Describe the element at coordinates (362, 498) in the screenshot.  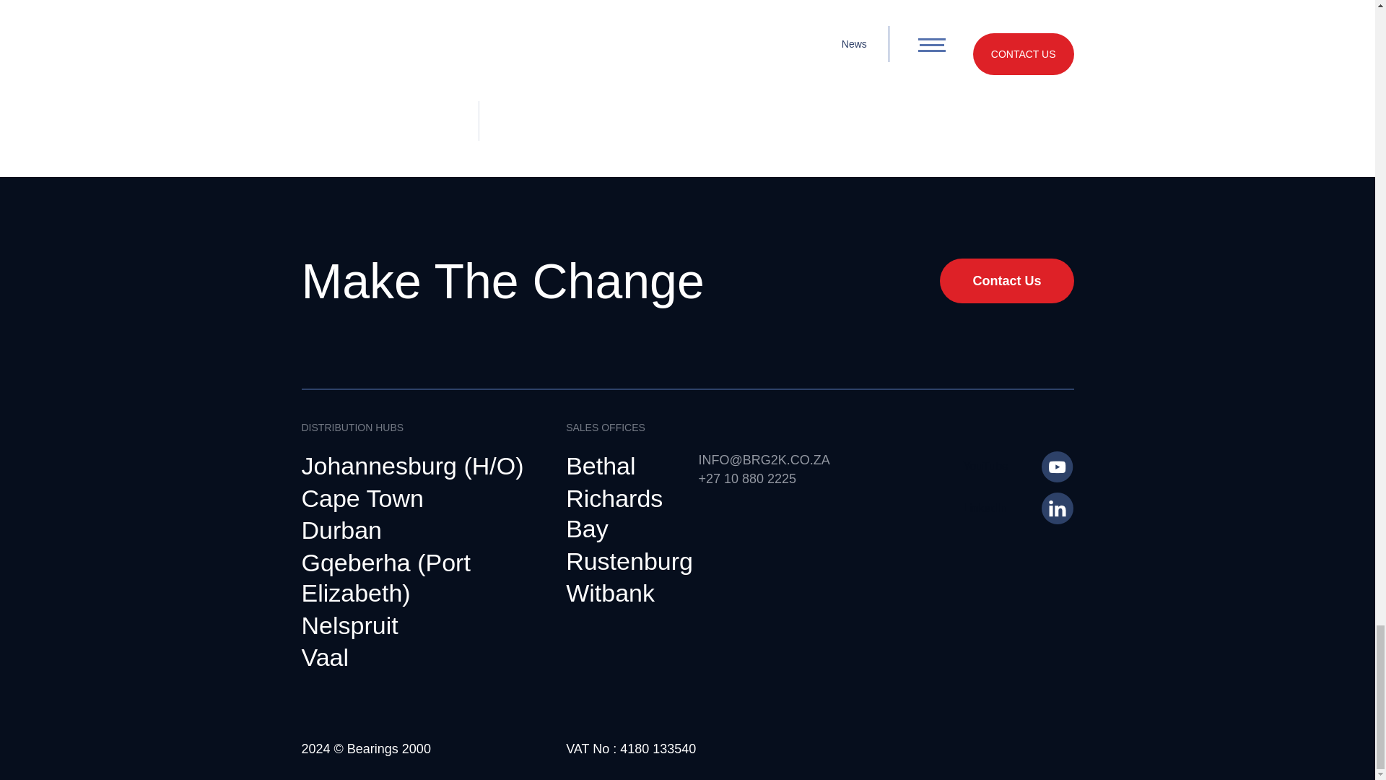
I see `Cape Town` at that location.